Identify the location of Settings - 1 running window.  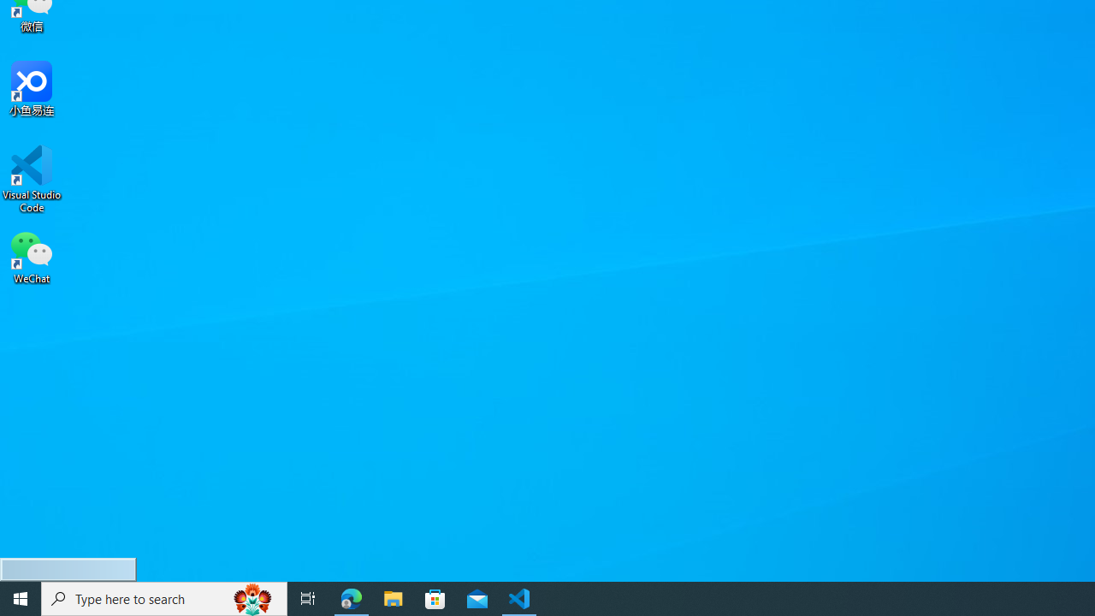
(561, 599).